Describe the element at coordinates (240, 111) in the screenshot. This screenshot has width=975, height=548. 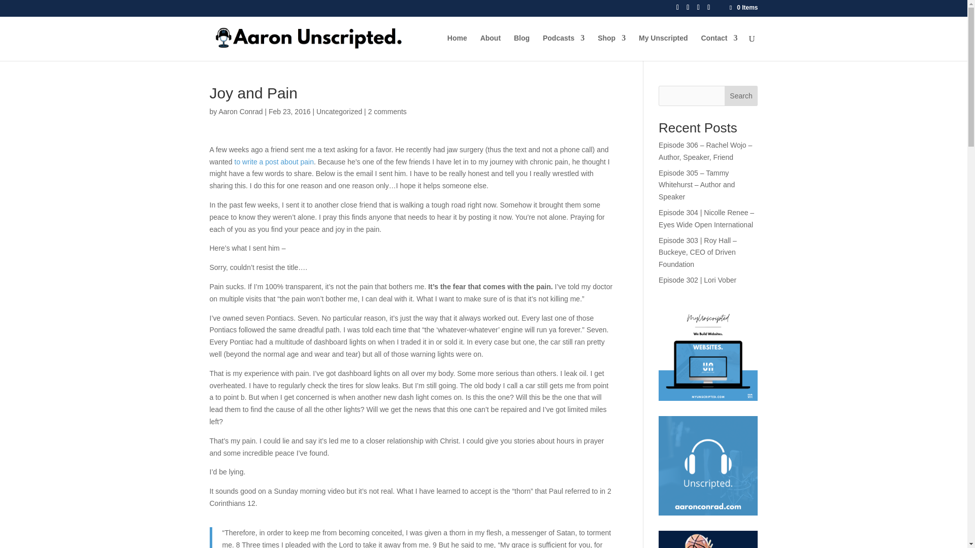
I see `Posts by Aaron Conrad` at that location.